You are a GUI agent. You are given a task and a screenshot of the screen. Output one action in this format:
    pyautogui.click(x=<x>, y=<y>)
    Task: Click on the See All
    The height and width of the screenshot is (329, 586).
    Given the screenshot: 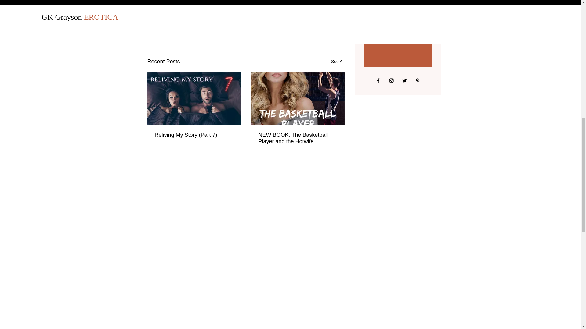 What is the action you would take?
    pyautogui.click(x=338, y=62)
    